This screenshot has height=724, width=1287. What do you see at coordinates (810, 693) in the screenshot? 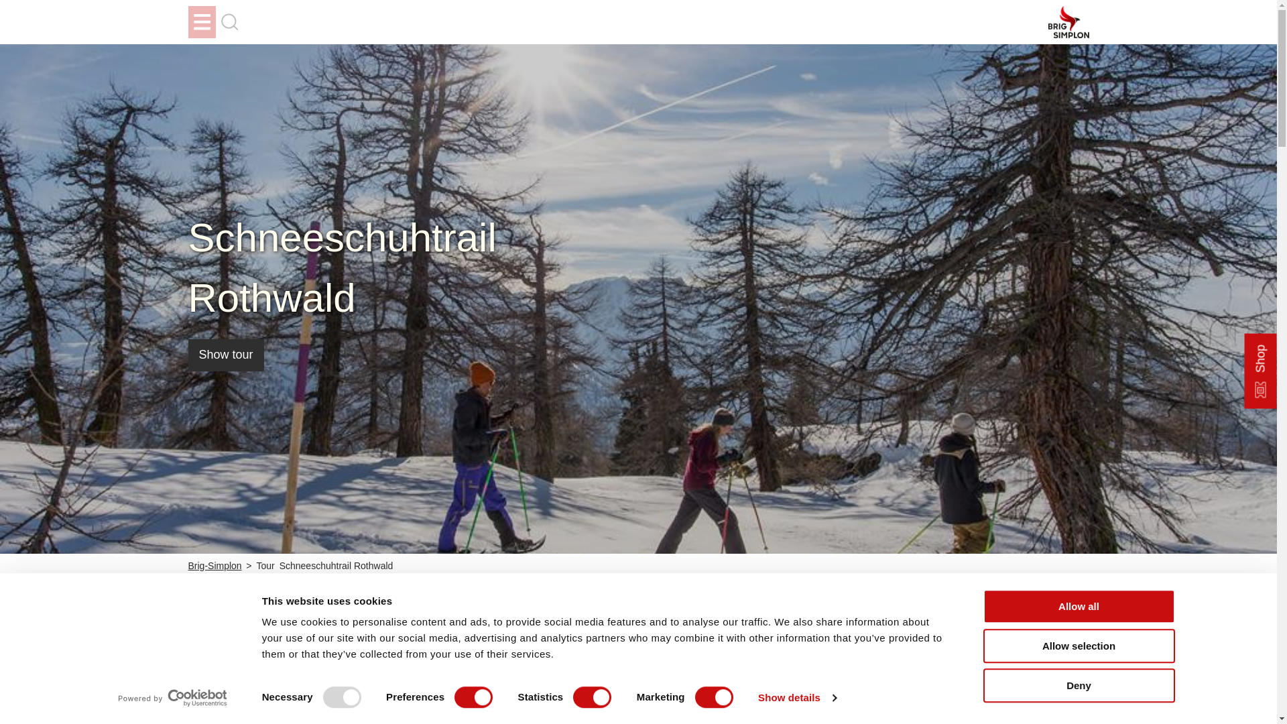
I see `Akzeptieren` at bounding box center [810, 693].